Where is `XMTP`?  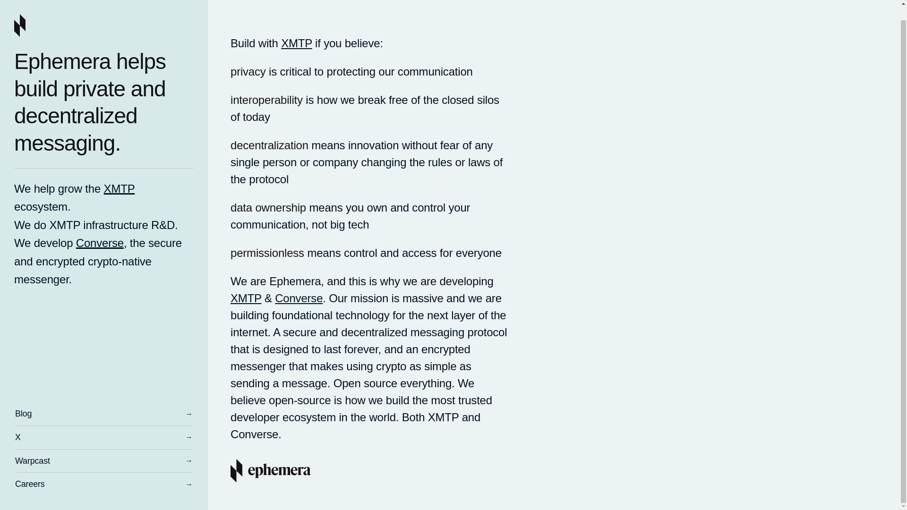
XMTP is located at coordinates (119, 176).